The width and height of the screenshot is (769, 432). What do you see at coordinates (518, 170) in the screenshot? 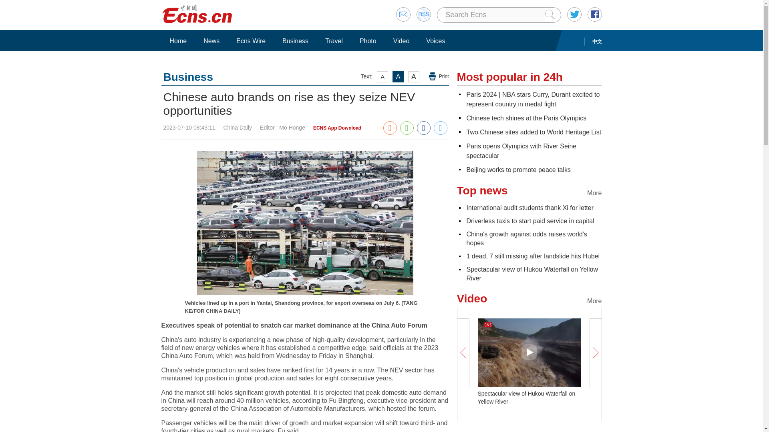
I see `Beijing` at bounding box center [518, 170].